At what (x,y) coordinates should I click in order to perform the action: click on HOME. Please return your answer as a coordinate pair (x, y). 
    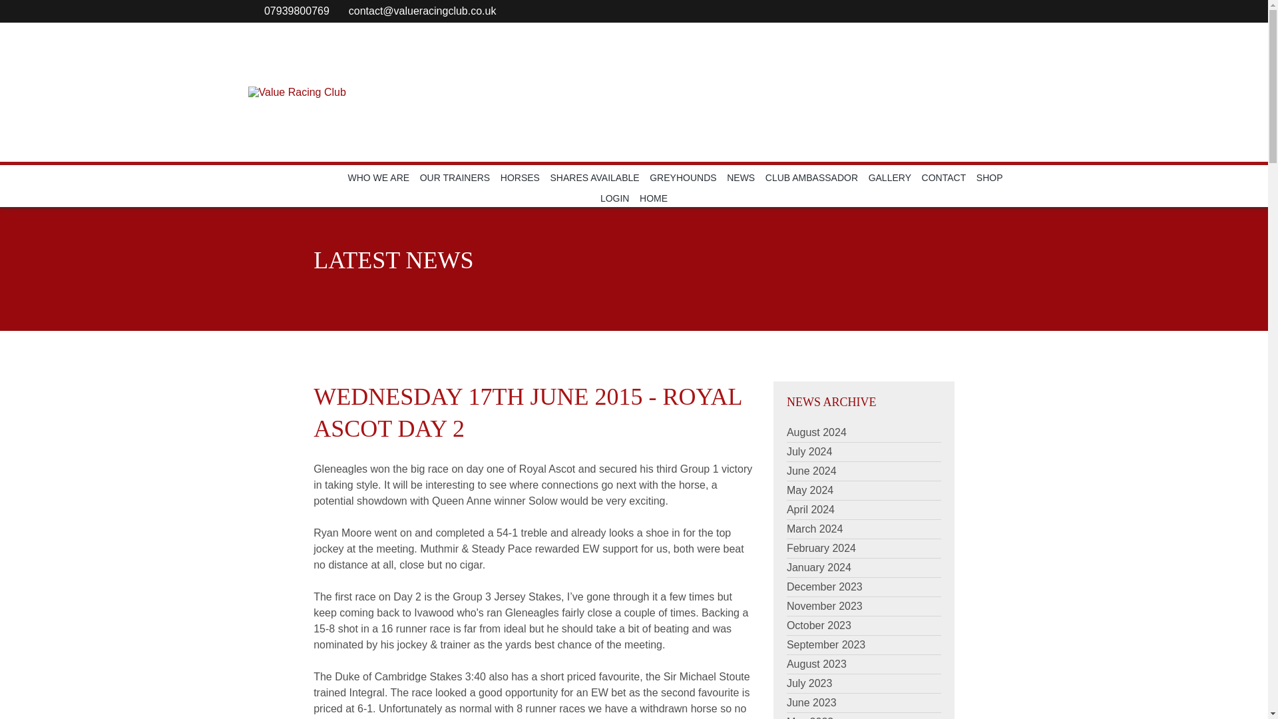
    Looking at the image, I should click on (654, 198).